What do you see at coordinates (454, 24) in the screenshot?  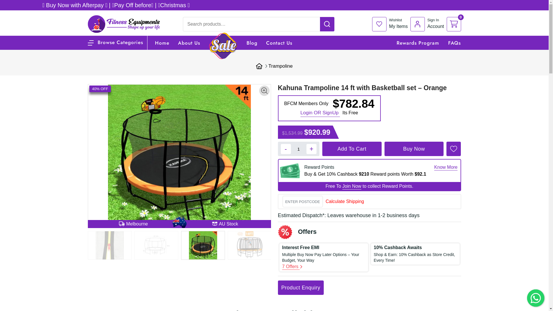 I see `0` at bounding box center [454, 24].